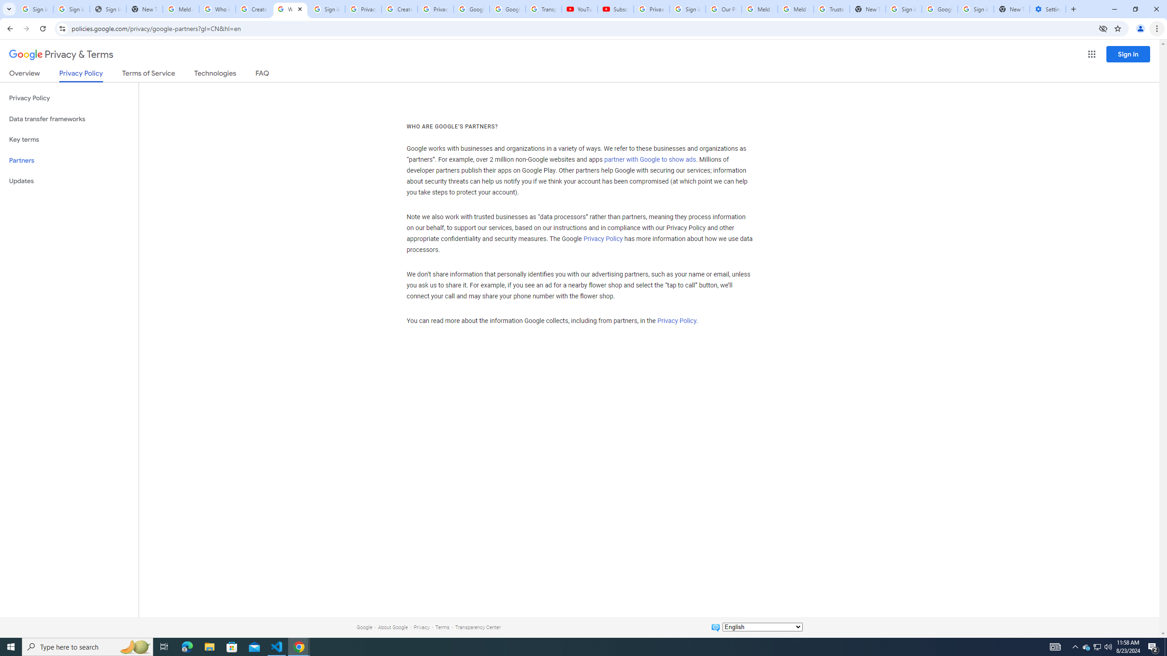 This screenshot has width=1167, height=656. Describe the element at coordinates (108, 9) in the screenshot. I see `Sign In - USA TODAY` at that location.